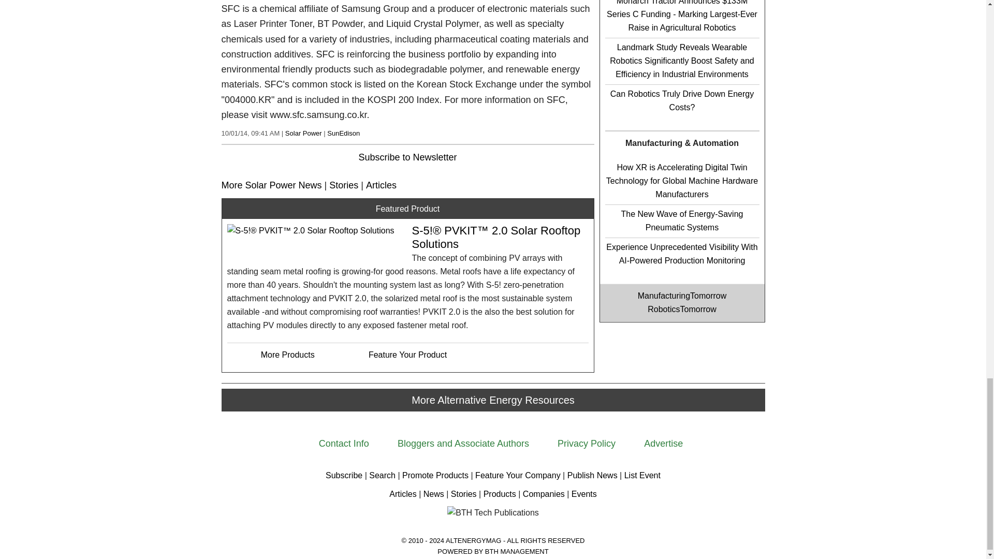 Image resolution: width=994 pixels, height=559 pixels. Describe the element at coordinates (343, 184) in the screenshot. I see `Stories` at that location.